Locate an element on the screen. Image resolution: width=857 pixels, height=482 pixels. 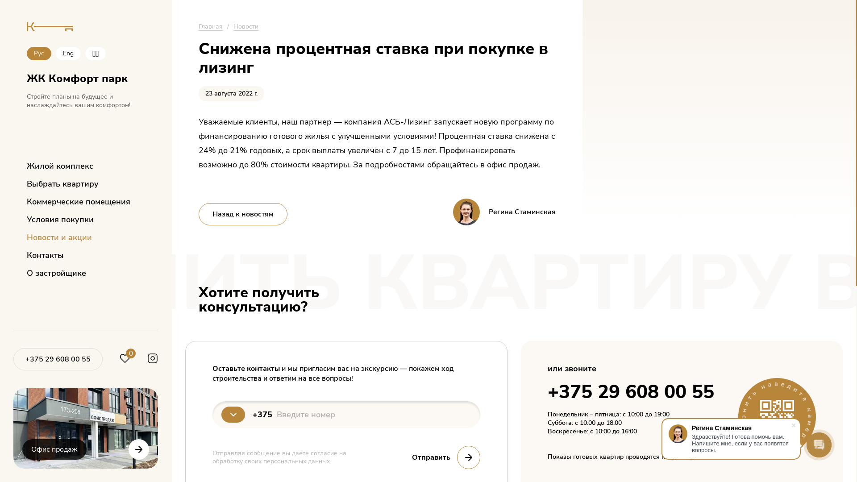
+375 29 608 00 55 is located at coordinates (58, 359).